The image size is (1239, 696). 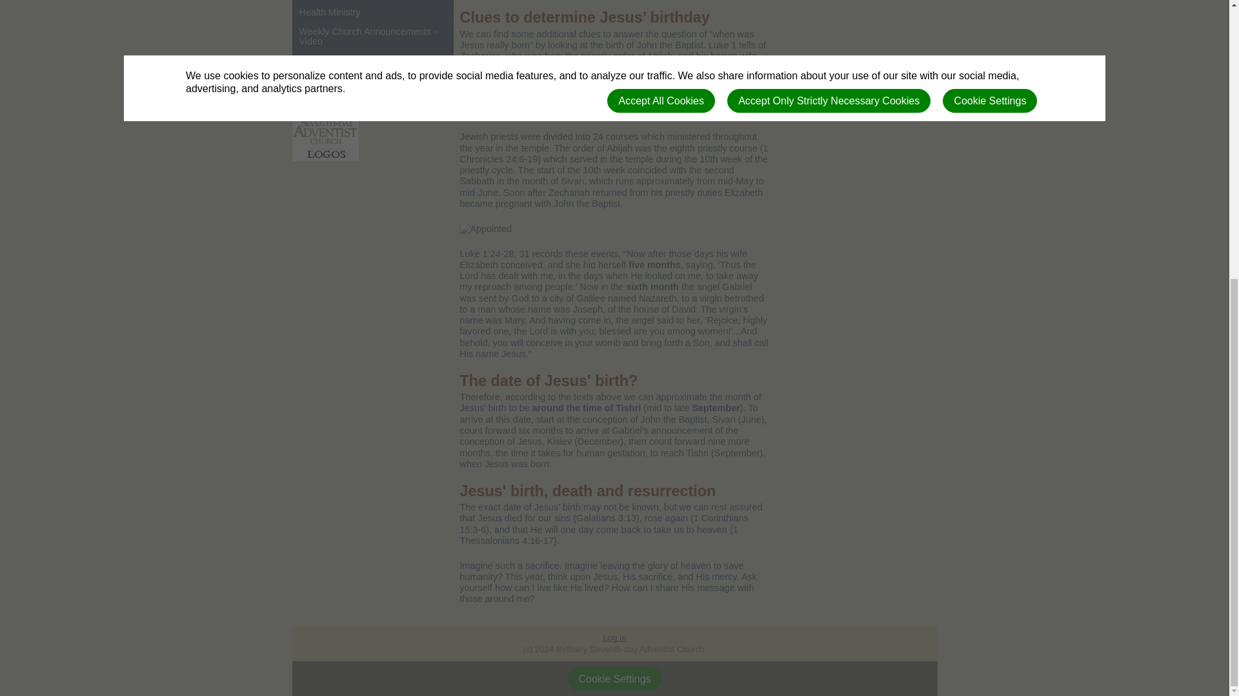 I want to click on Weekly Church Announcements - Video, so click(x=373, y=36).